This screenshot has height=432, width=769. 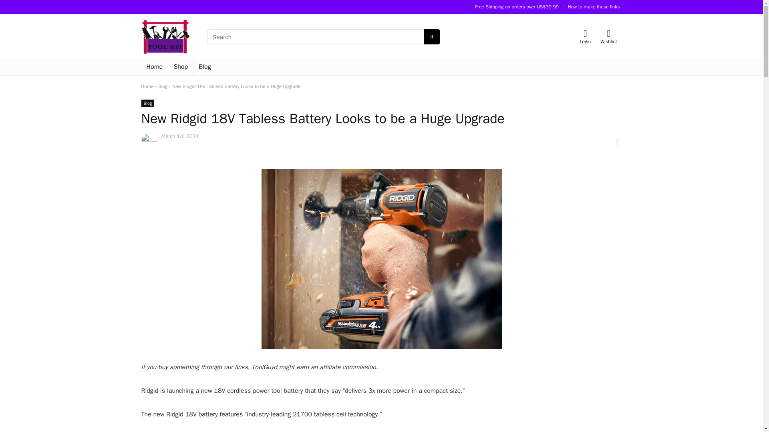 I want to click on Blog, so click(x=205, y=67).